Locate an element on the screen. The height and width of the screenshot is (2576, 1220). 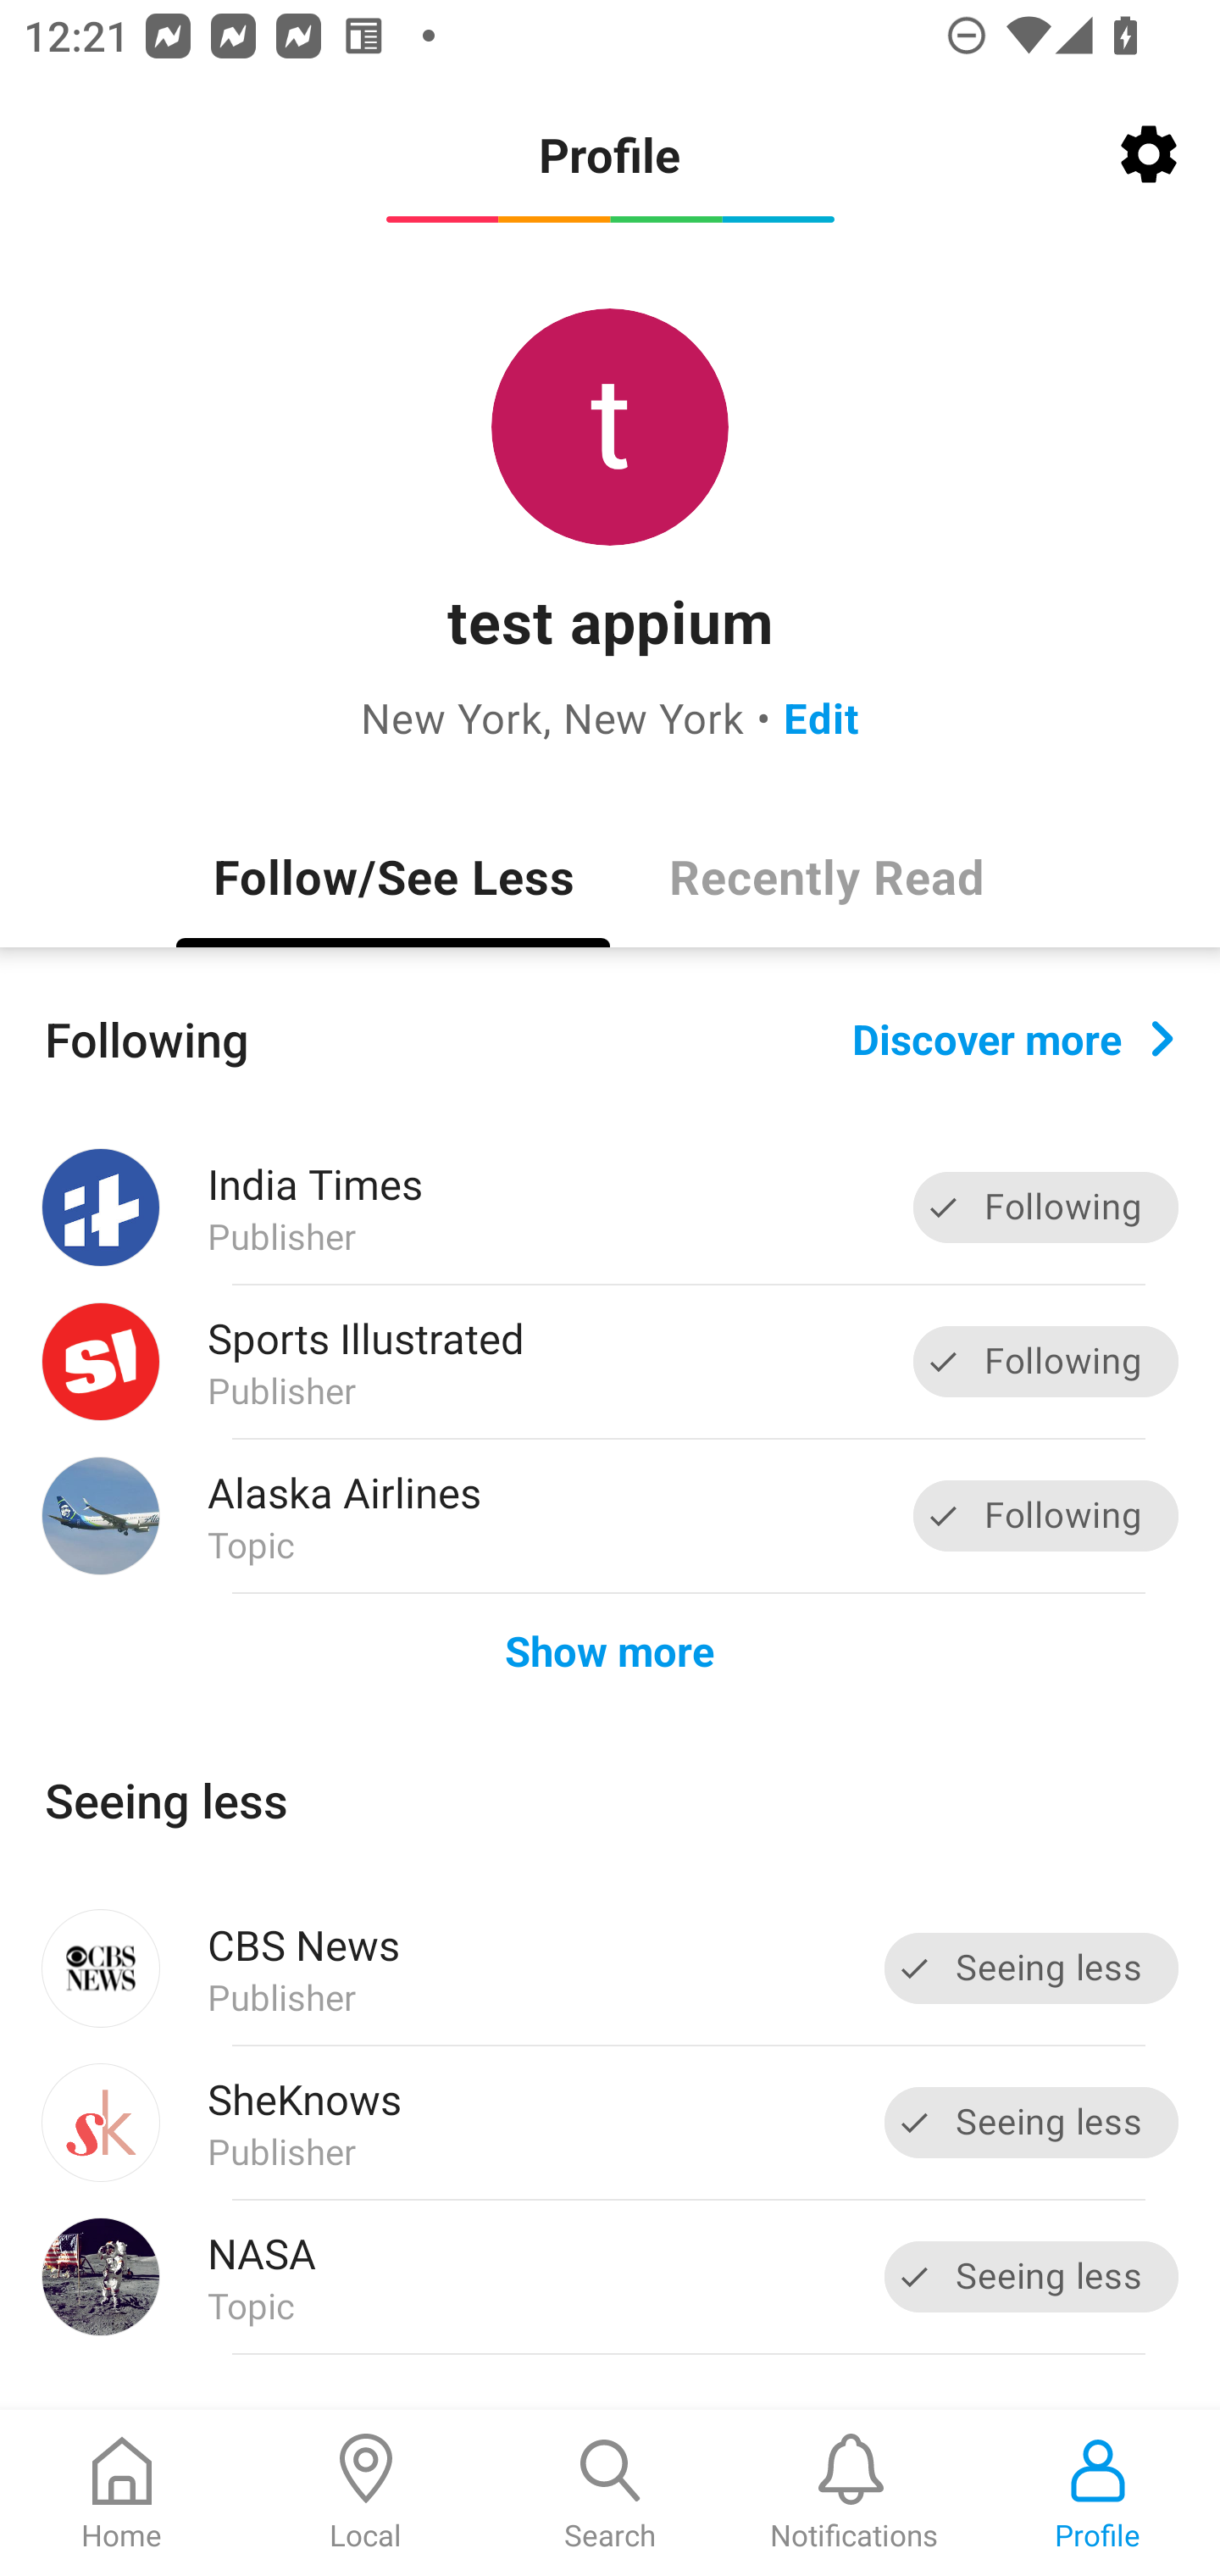
Seeing less is located at coordinates (1032, 2276).